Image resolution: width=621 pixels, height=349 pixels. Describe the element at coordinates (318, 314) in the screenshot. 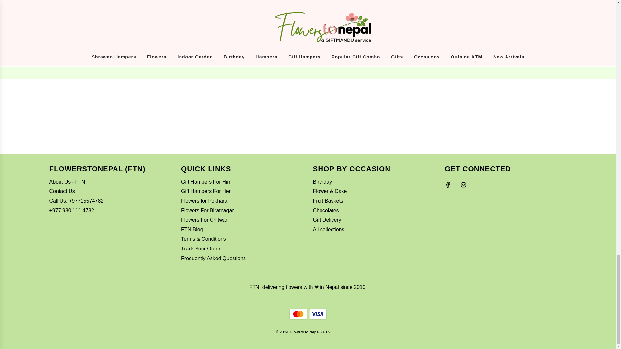

I see `Visa` at that location.